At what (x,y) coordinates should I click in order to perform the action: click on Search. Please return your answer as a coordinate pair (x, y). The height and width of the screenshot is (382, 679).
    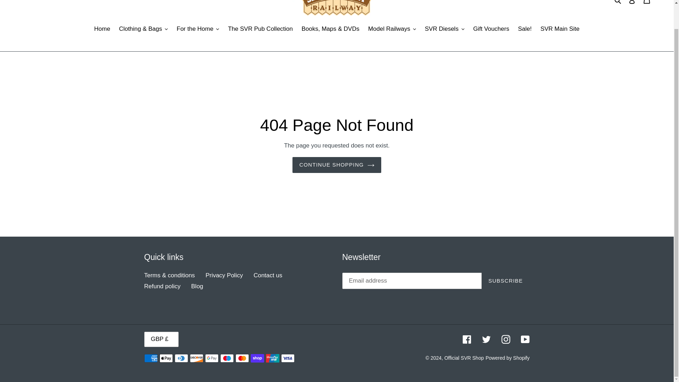
    Looking at the image, I should click on (618, 2).